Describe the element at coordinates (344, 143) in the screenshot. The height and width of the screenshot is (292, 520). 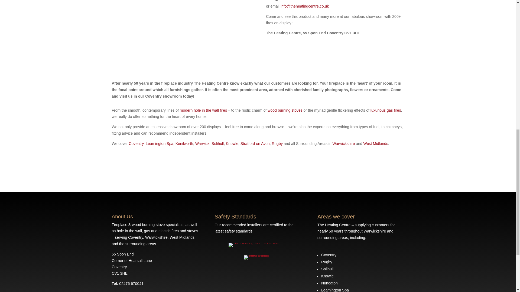
I see `Choosing Us` at that location.